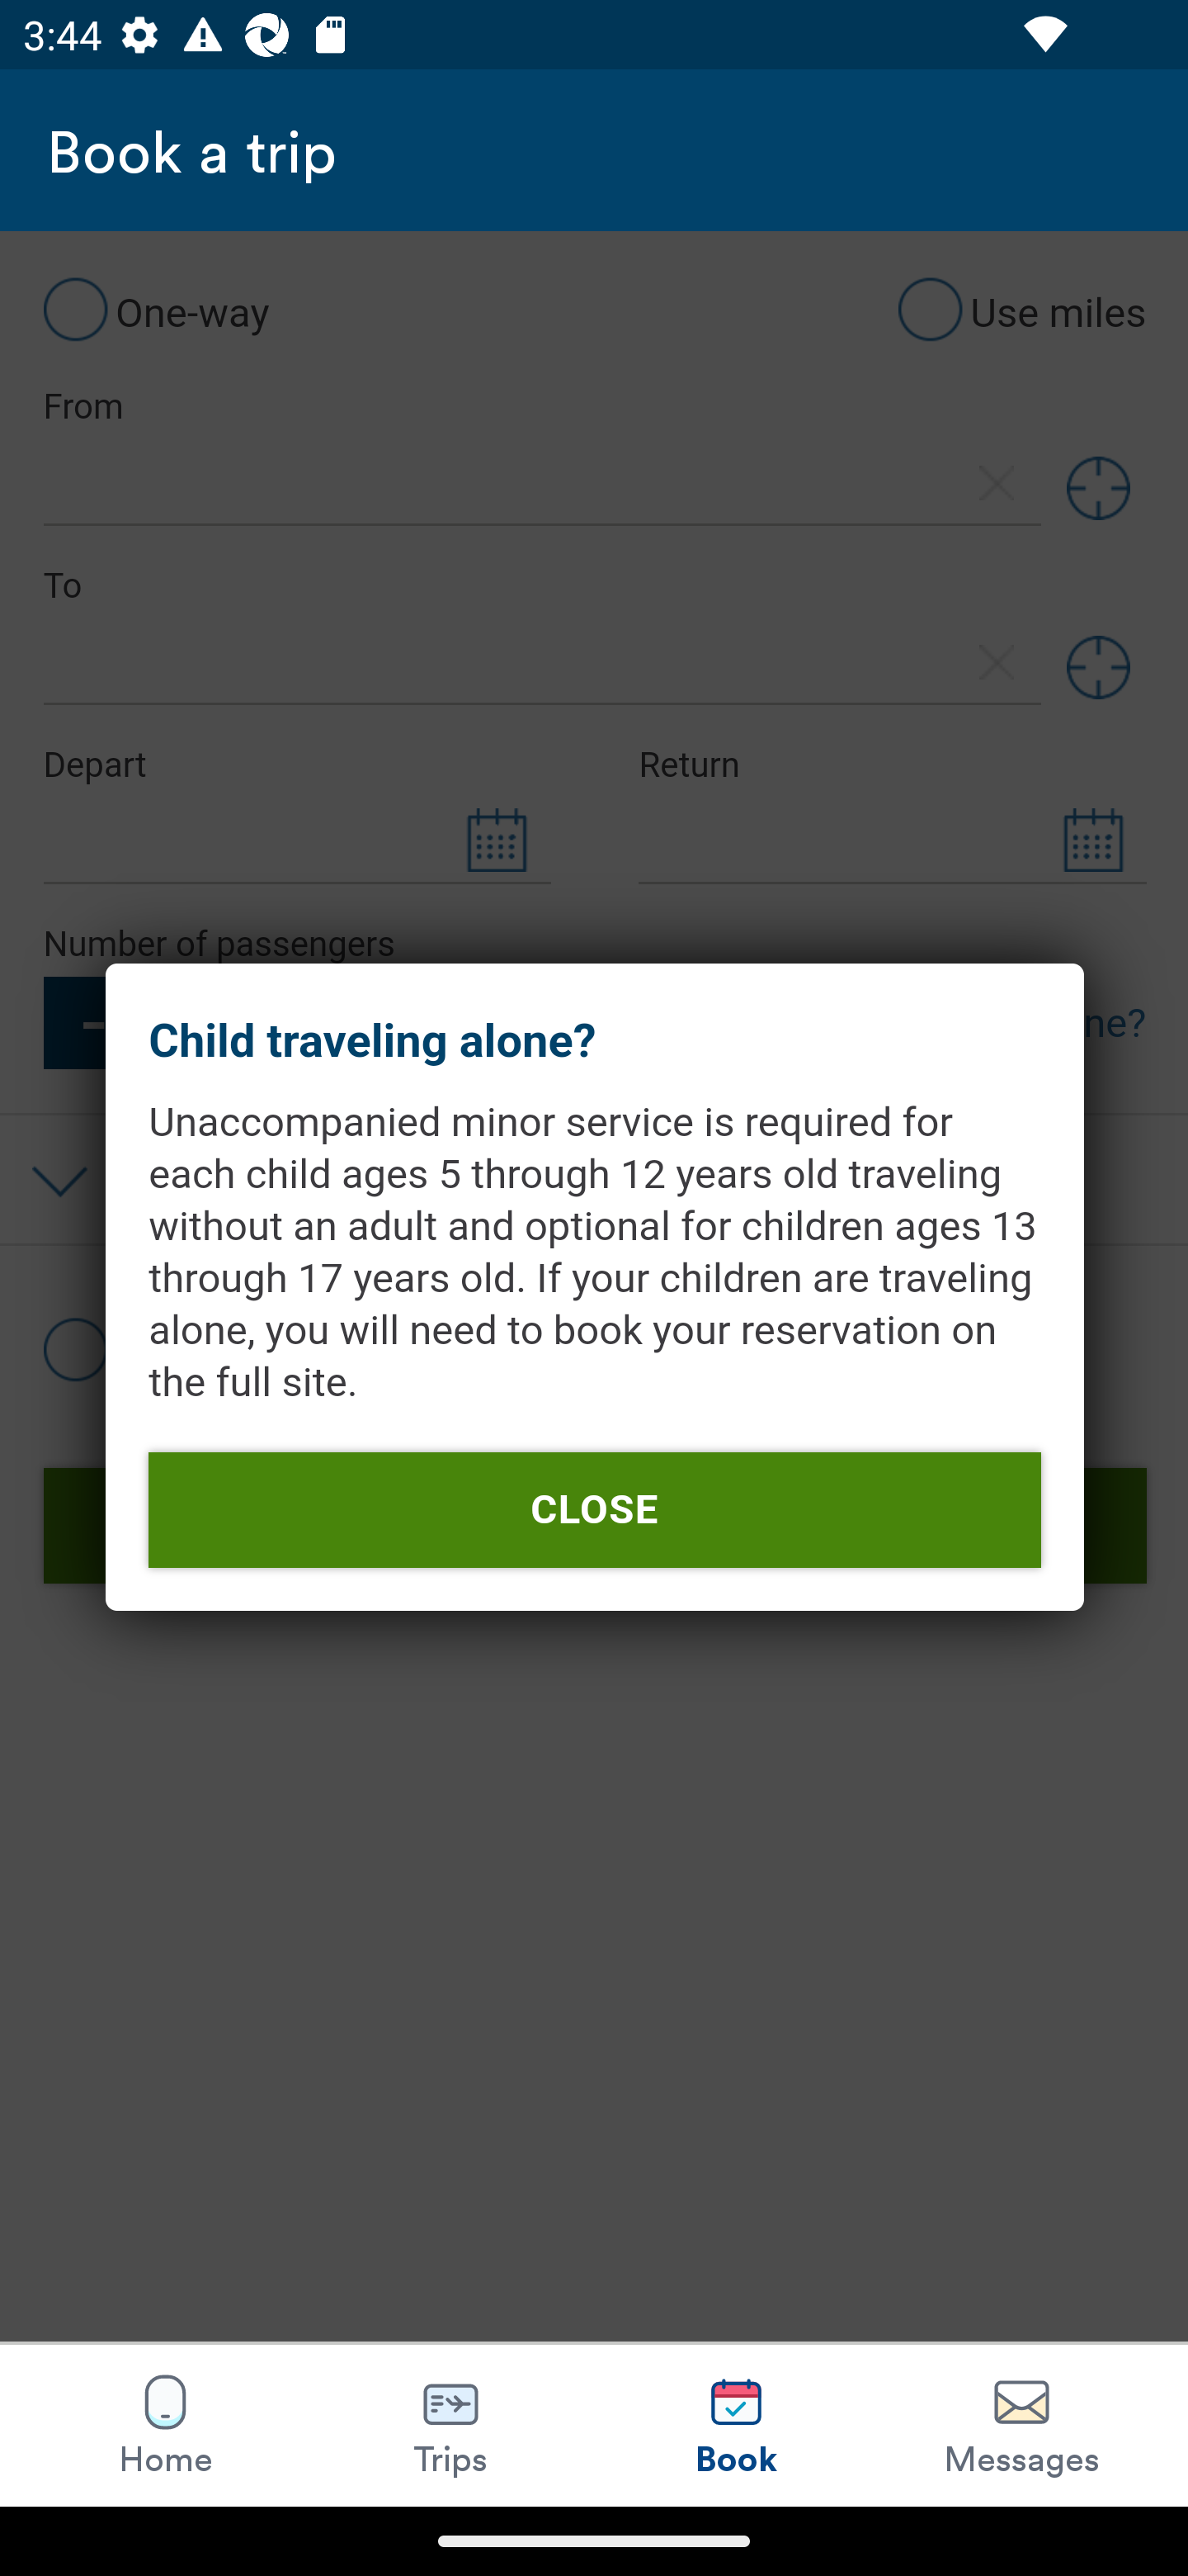 This screenshot has width=1188, height=2576. I want to click on Book, so click(736, 2425).